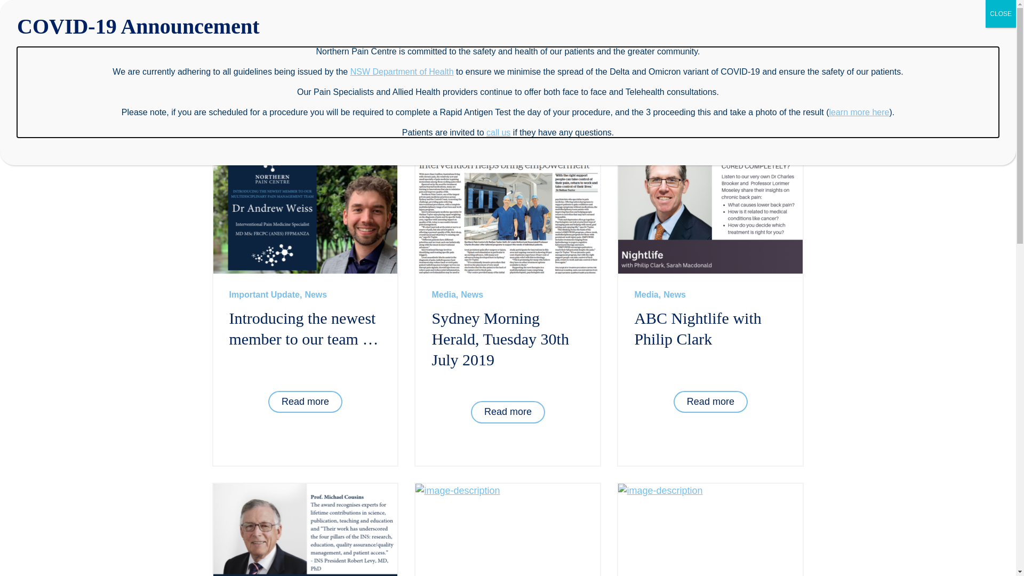  What do you see at coordinates (445, 294) in the screenshot?
I see `Media,` at bounding box center [445, 294].